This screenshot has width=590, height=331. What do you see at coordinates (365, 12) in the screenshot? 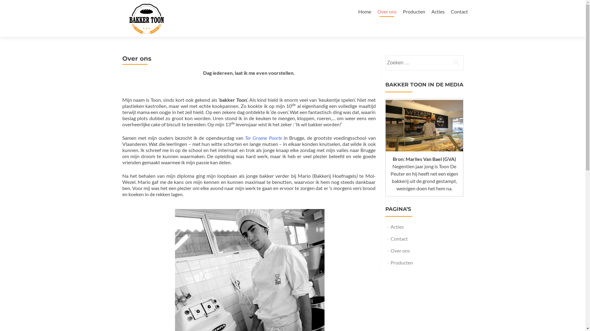
I see `Home` at bounding box center [365, 12].